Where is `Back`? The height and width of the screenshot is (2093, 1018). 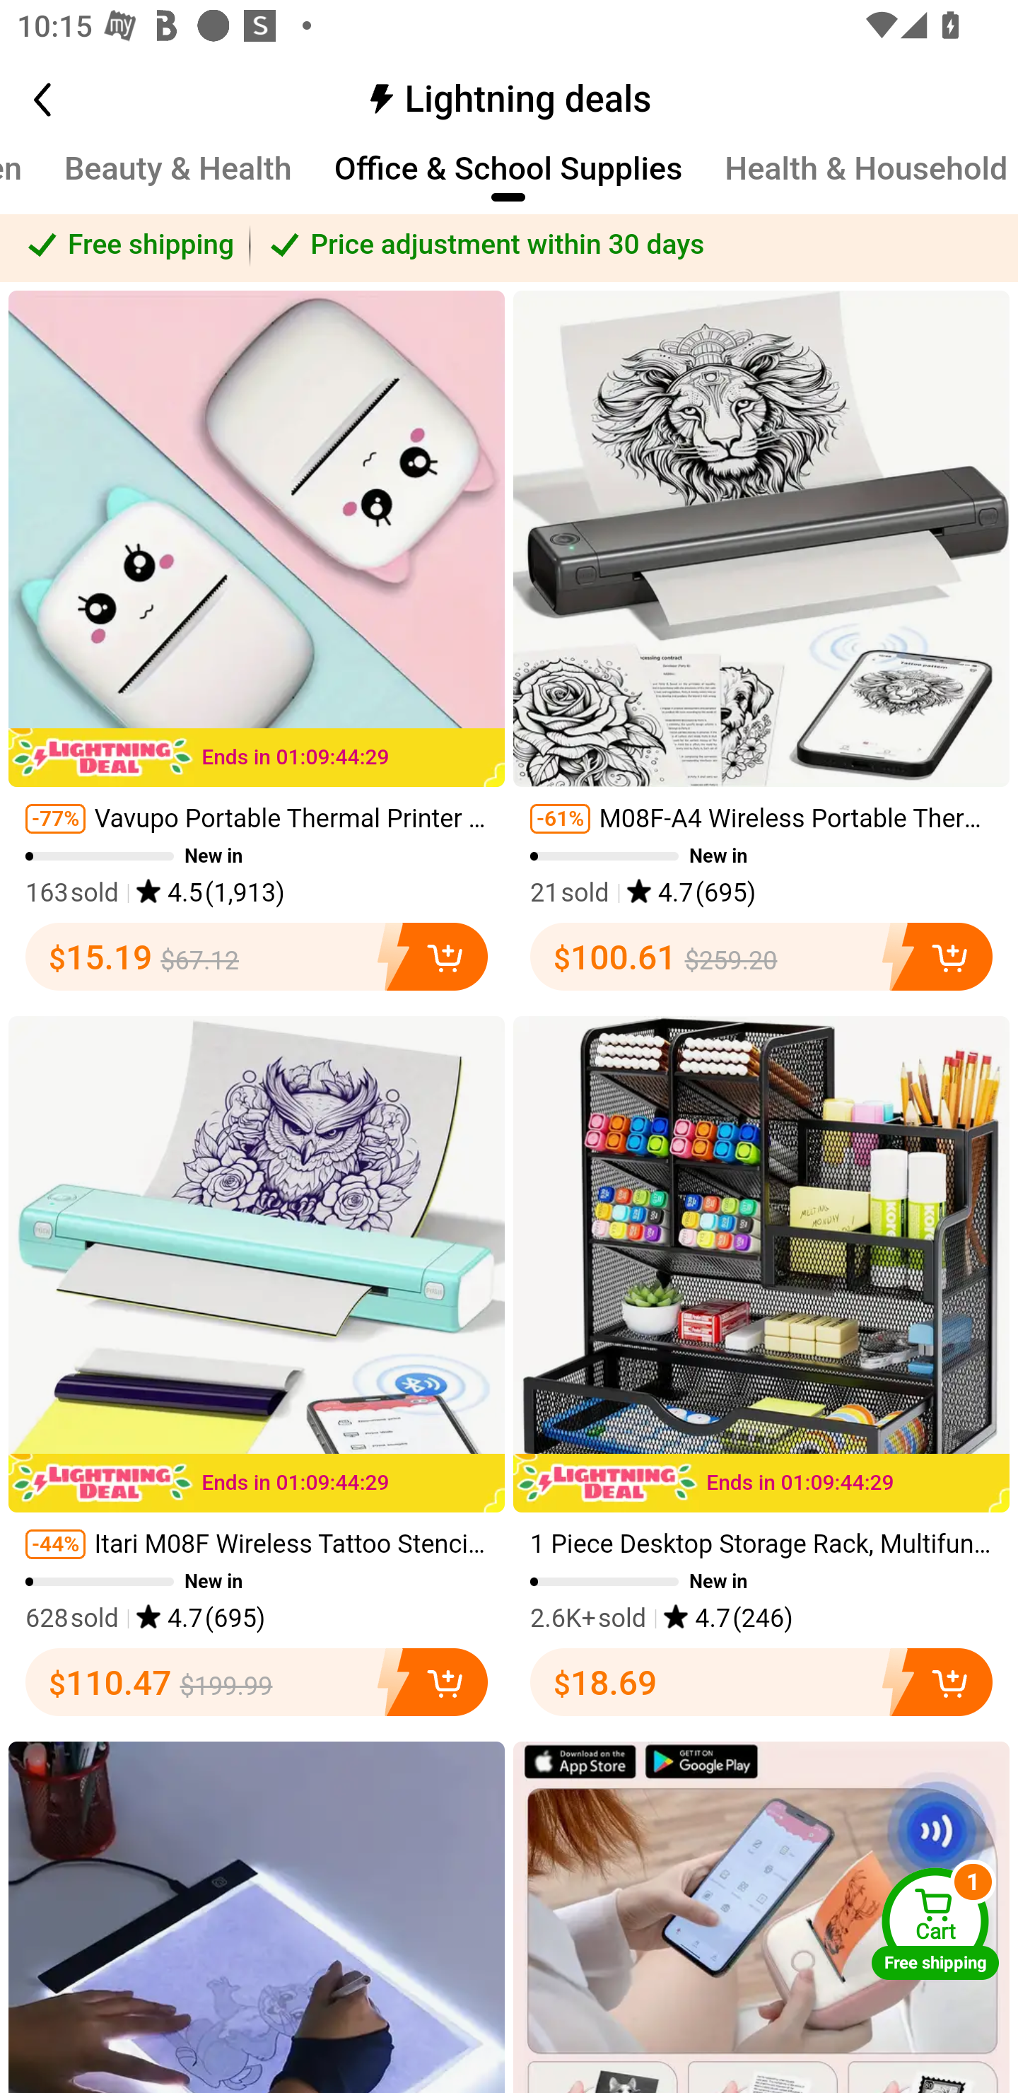
Back is located at coordinates (68, 101).